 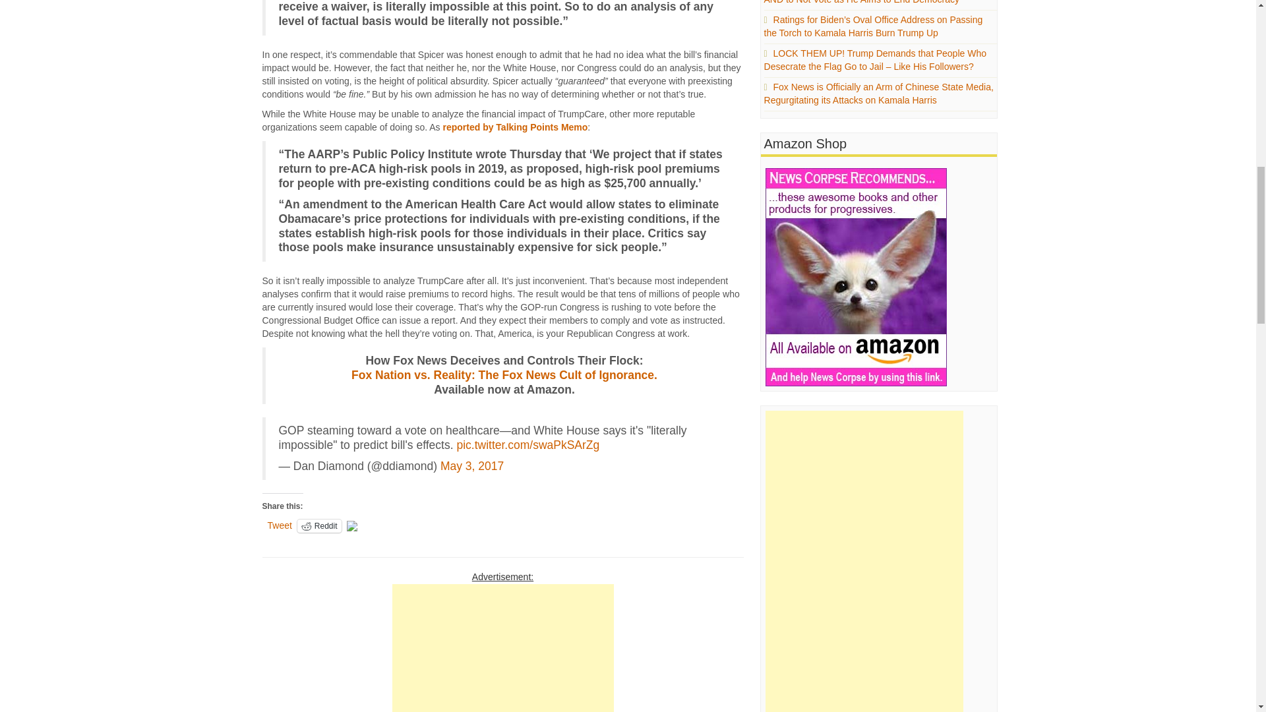 I want to click on Reddit, so click(x=319, y=526).